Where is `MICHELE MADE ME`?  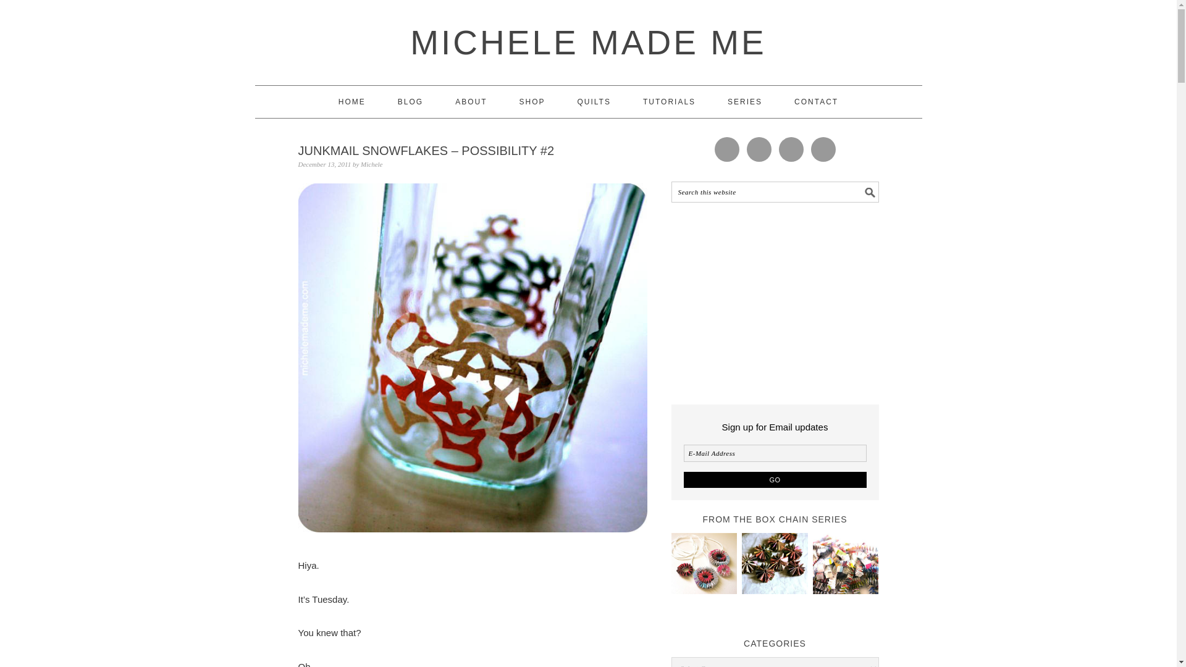 MICHELE MADE ME is located at coordinates (588, 42).